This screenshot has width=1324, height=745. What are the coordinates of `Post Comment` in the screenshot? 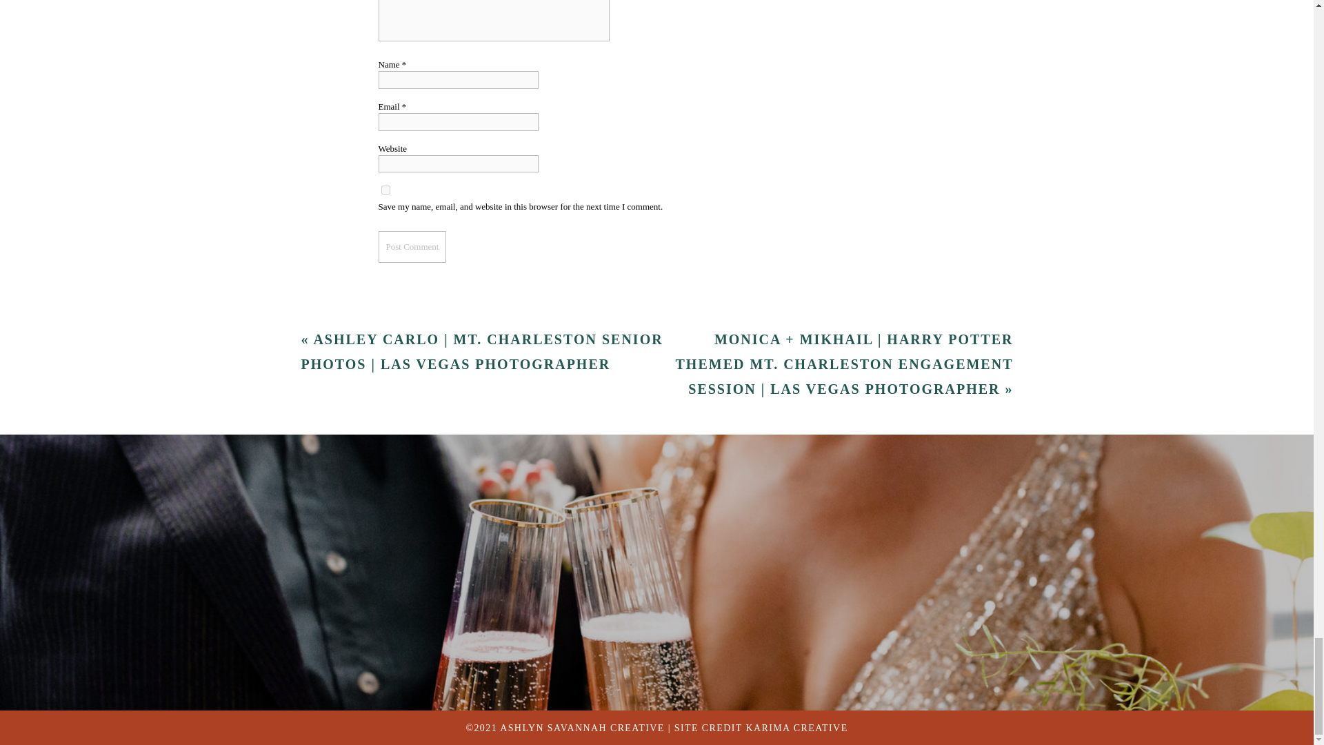 It's located at (412, 246).